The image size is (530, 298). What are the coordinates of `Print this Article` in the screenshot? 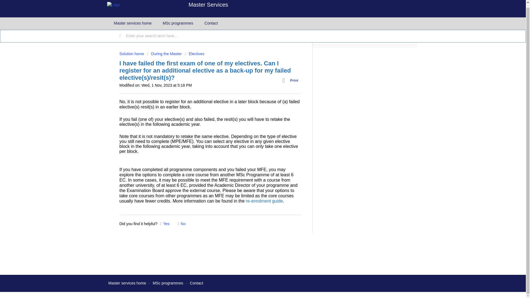 It's located at (291, 80).